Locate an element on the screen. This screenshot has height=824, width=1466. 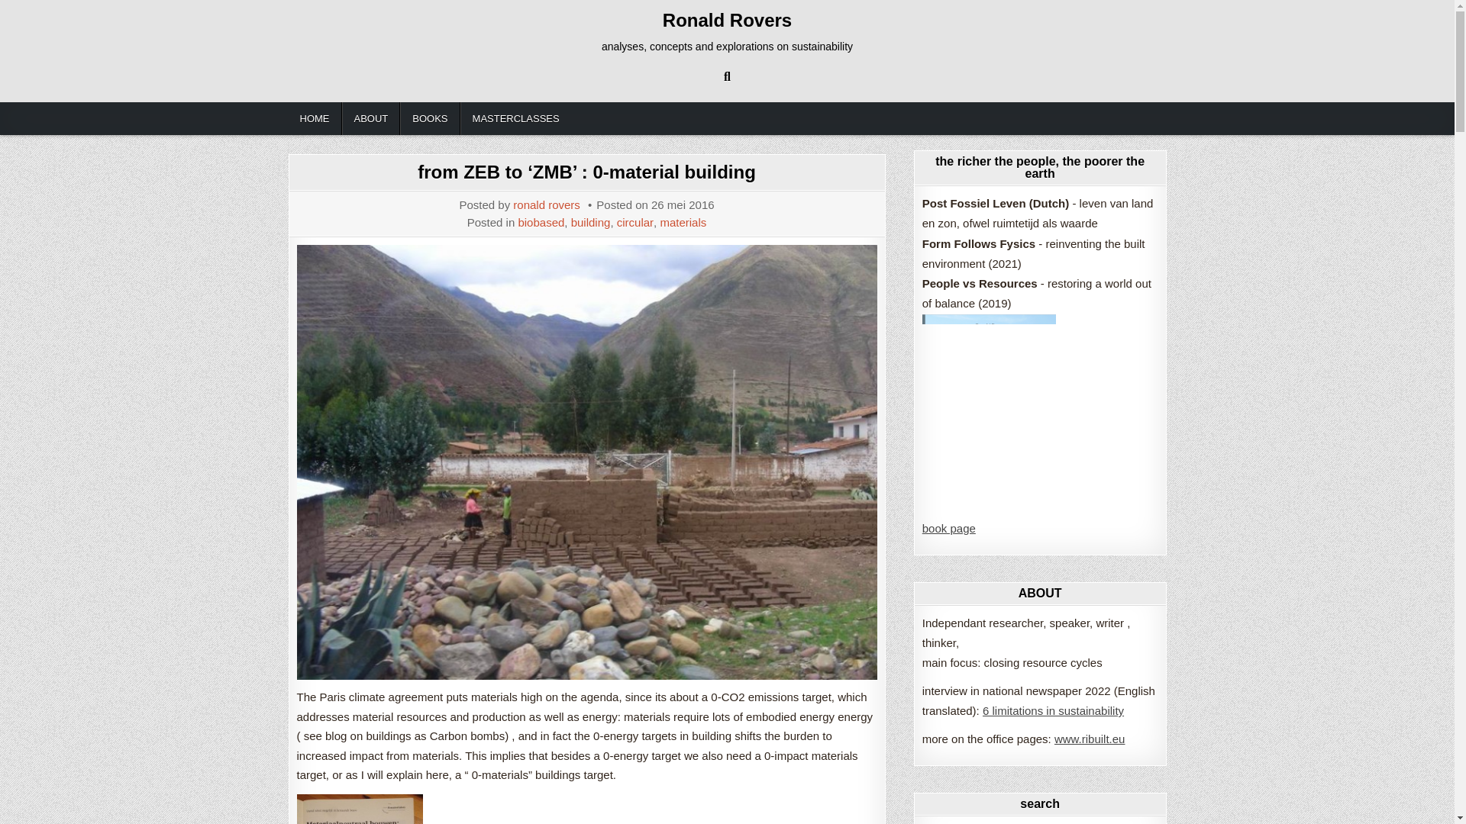
biobased is located at coordinates (541, 223).